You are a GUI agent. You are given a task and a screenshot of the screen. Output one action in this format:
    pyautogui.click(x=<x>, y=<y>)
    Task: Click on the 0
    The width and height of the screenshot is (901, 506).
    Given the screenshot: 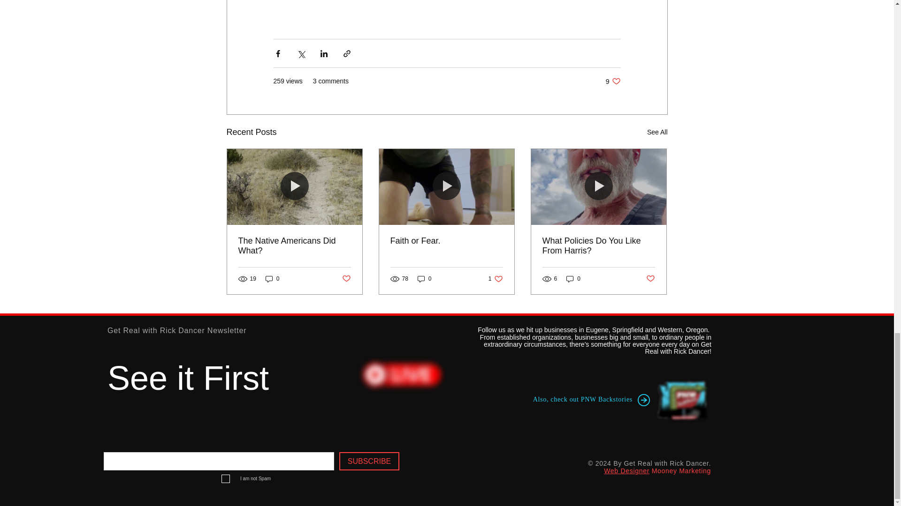 What is the action you would take?
    pyautogui.click(x=613, y=81)
    